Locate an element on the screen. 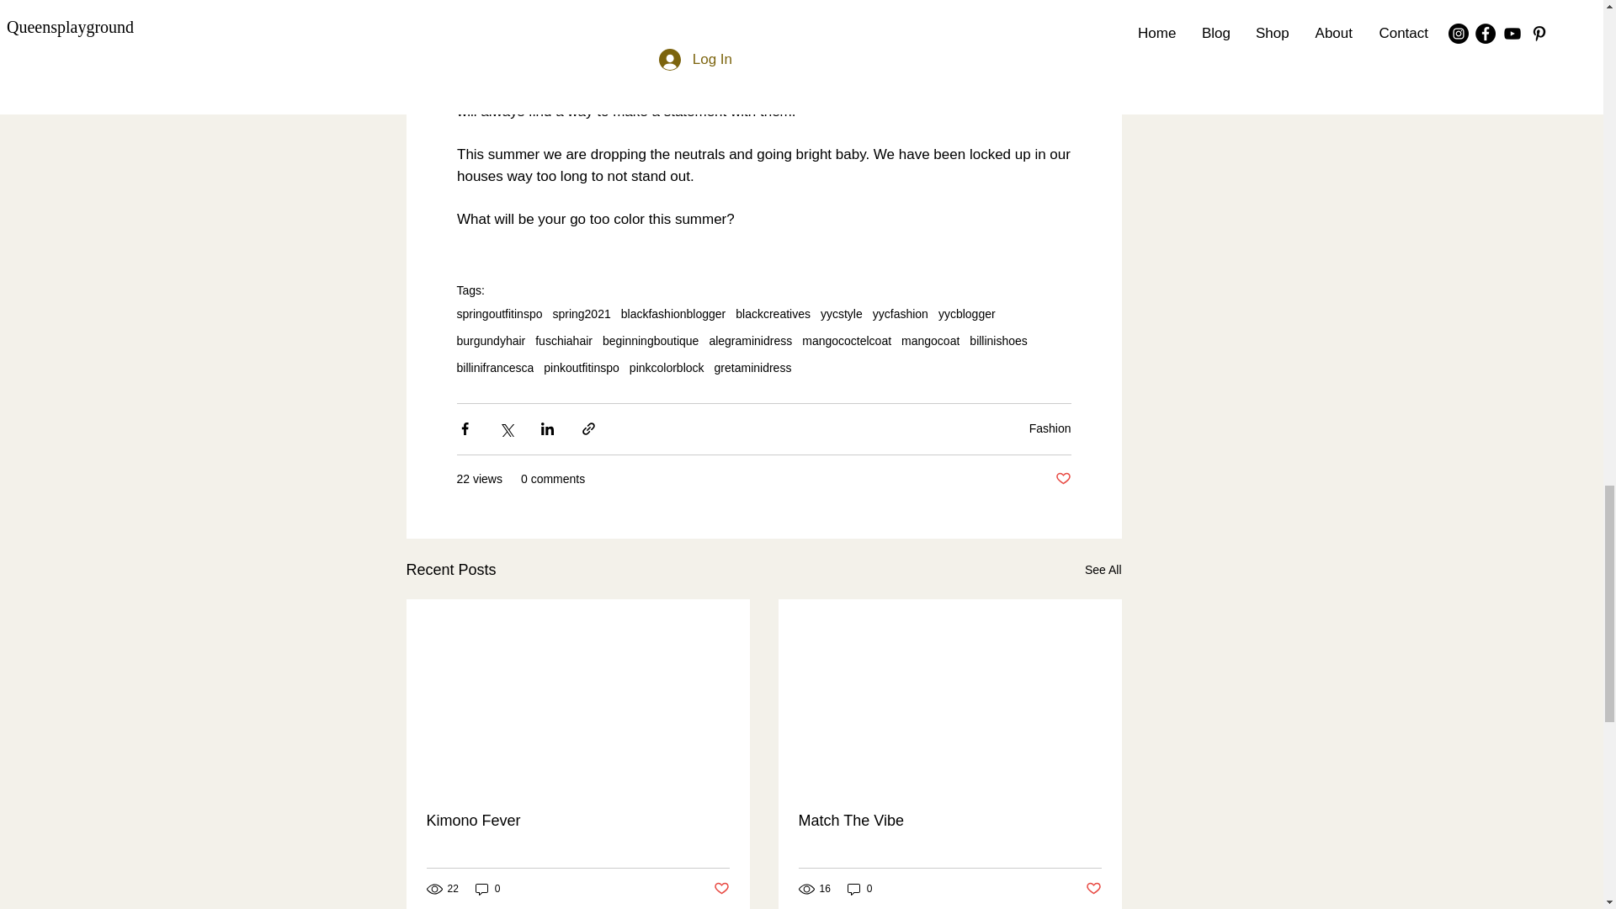 Image resolution: width=1616 pixels, height=909 pixels. beginningboutique is located at coordinates (650, 340).